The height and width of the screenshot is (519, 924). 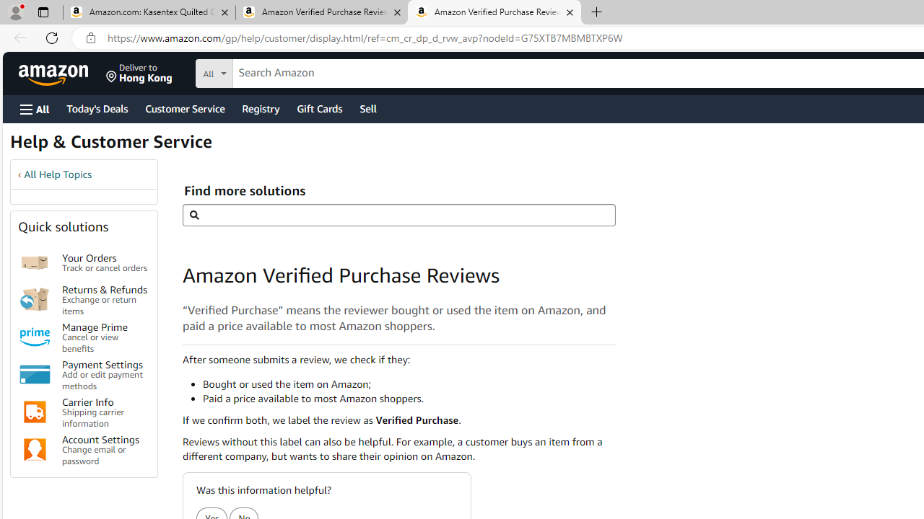 What do you see at coordinates (105, 336) in the screenshot?
I see `Manage Prime Cancel or view benefits` at bounding box center [105, 336].